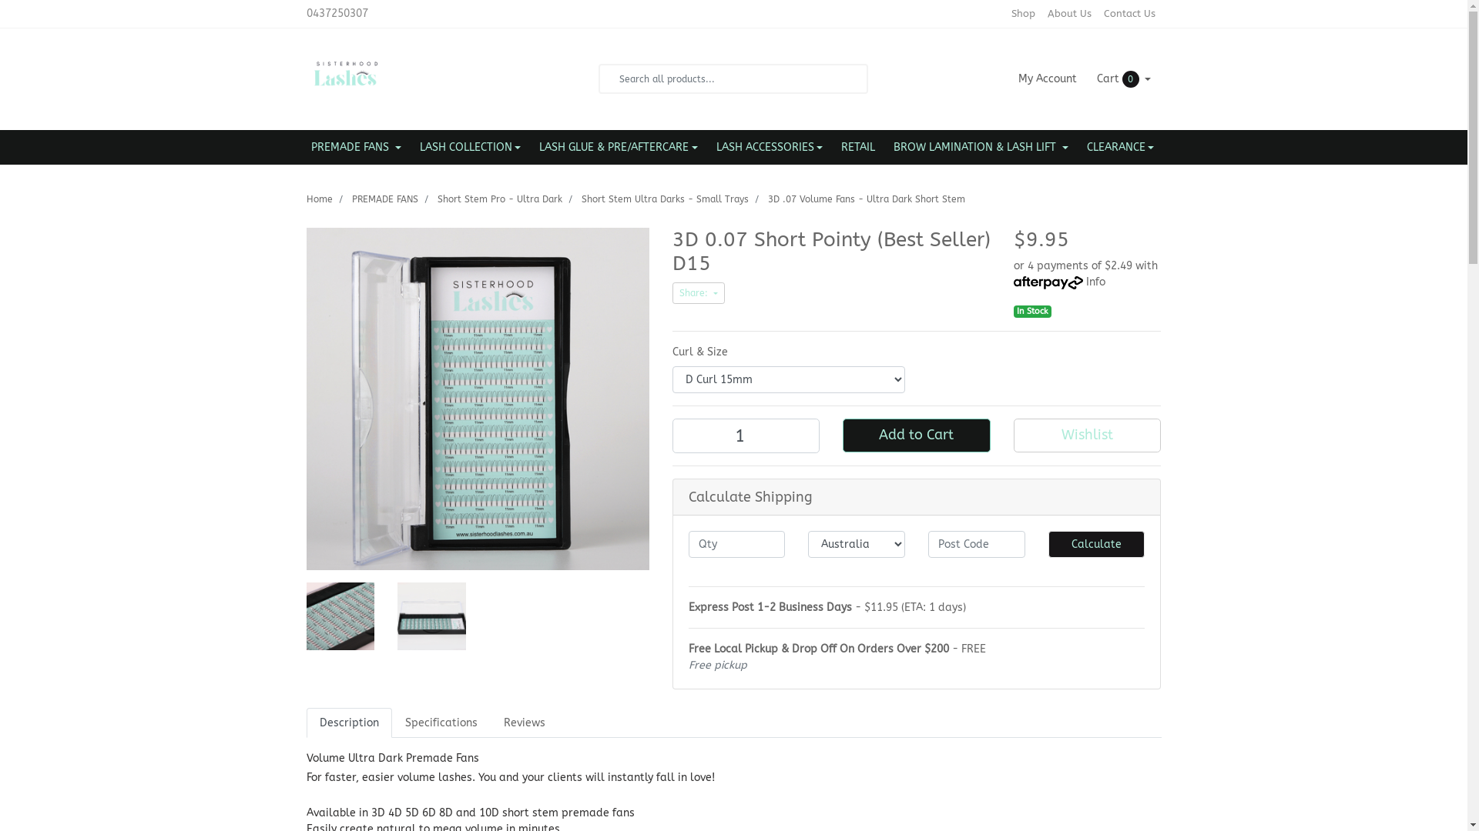  What do you see at coordinates (770, 146) in the screenshot?
I see `LASH ACCESSORIES` at bounding box center [770, 146].